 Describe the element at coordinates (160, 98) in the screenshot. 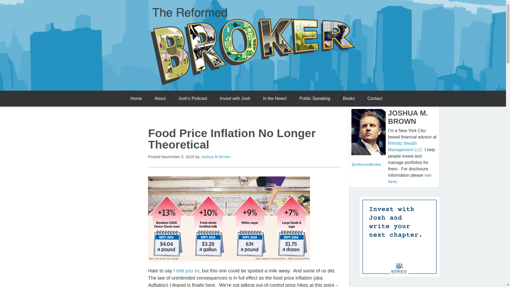

I see `About` at that location.